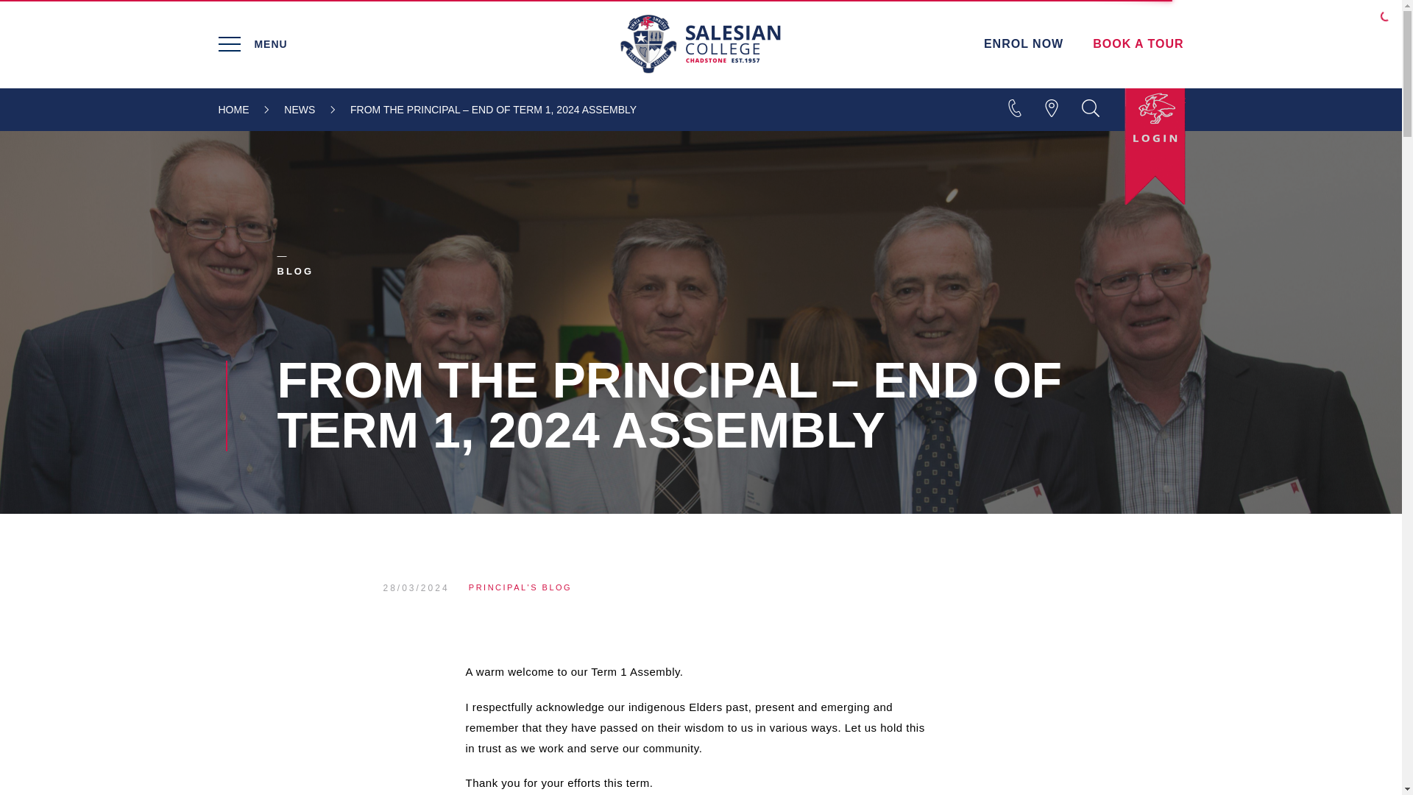 The width and height of the screenshot is (1413, 795). Describe the element at coordinates (378, 44) in the screenshot. I see `MENU` at that location.